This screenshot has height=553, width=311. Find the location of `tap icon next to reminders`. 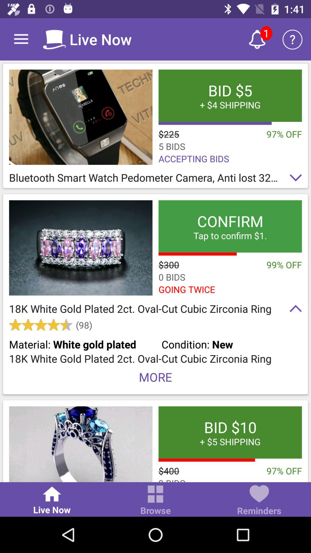

tap icon next to reminders is located at coordinates (155, 501).